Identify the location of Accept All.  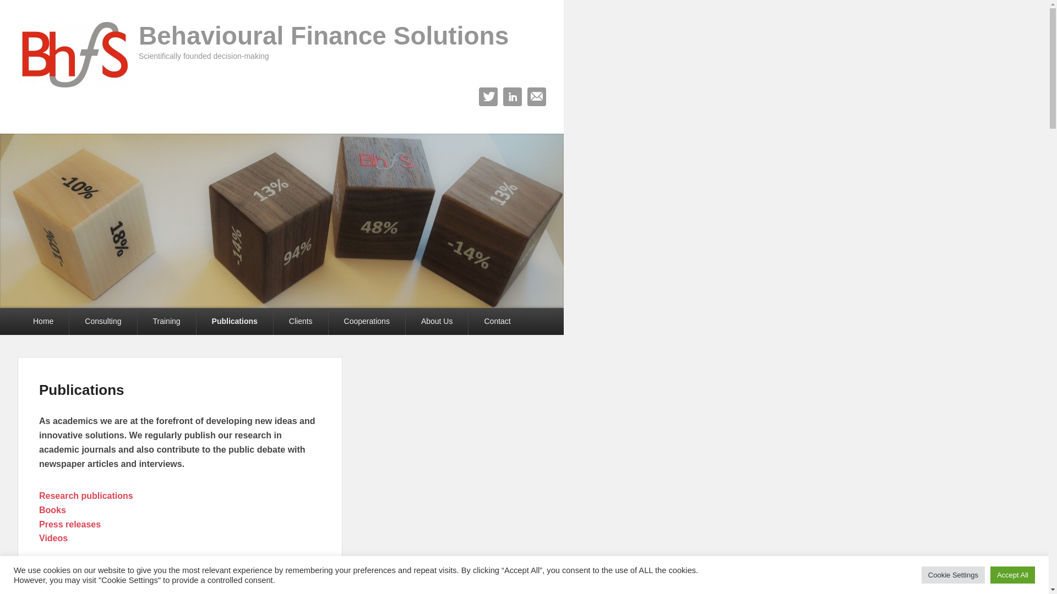
(1013, 575).